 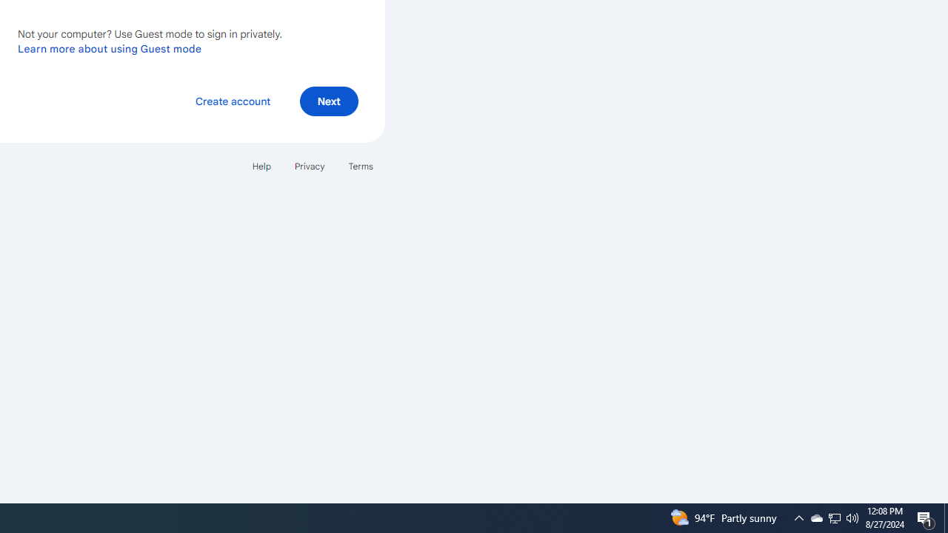 I want to click on Create account, so click(x=233, y=101).